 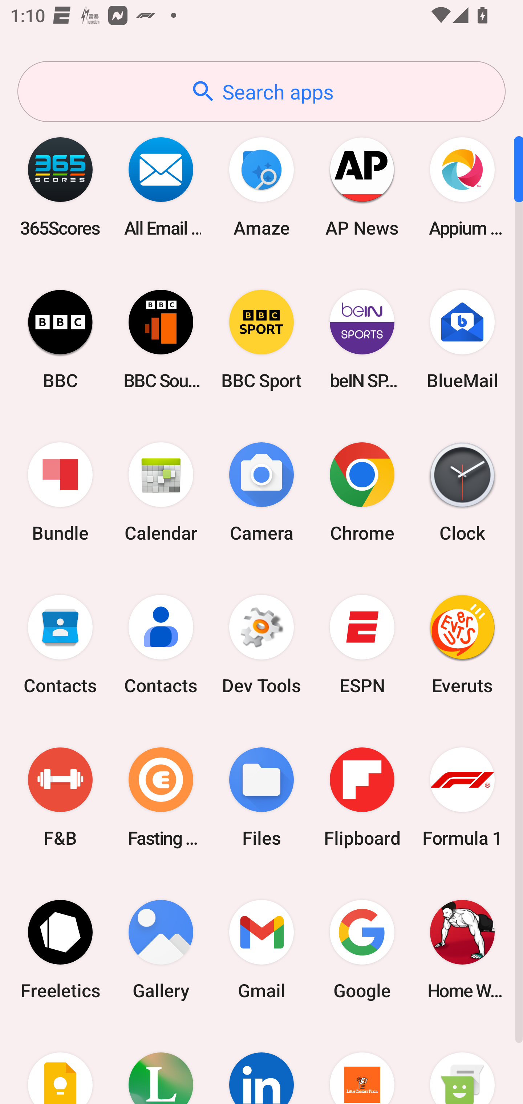 I want to click on Chrome, so click(x=362, y=492).